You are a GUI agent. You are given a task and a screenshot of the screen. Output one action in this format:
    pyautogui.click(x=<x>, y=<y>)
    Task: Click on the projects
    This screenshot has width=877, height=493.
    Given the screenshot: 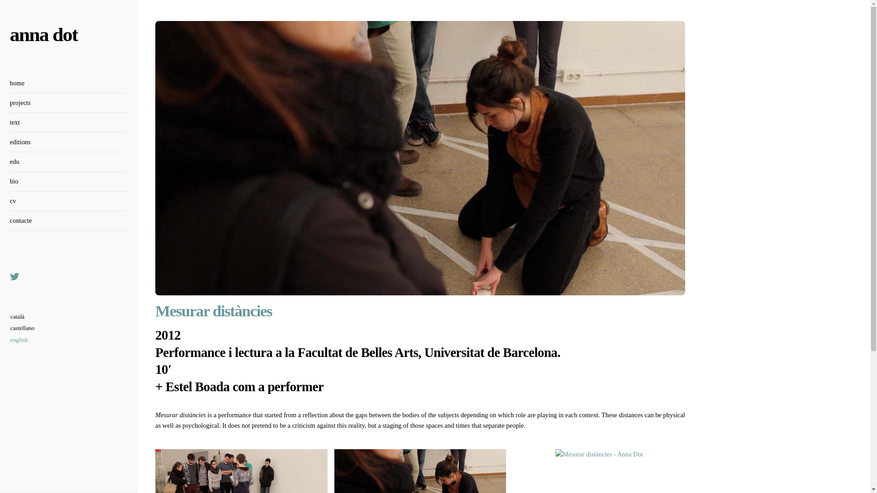 What is the action you would take?
    pyautogui.click(x=69, y=103)
    